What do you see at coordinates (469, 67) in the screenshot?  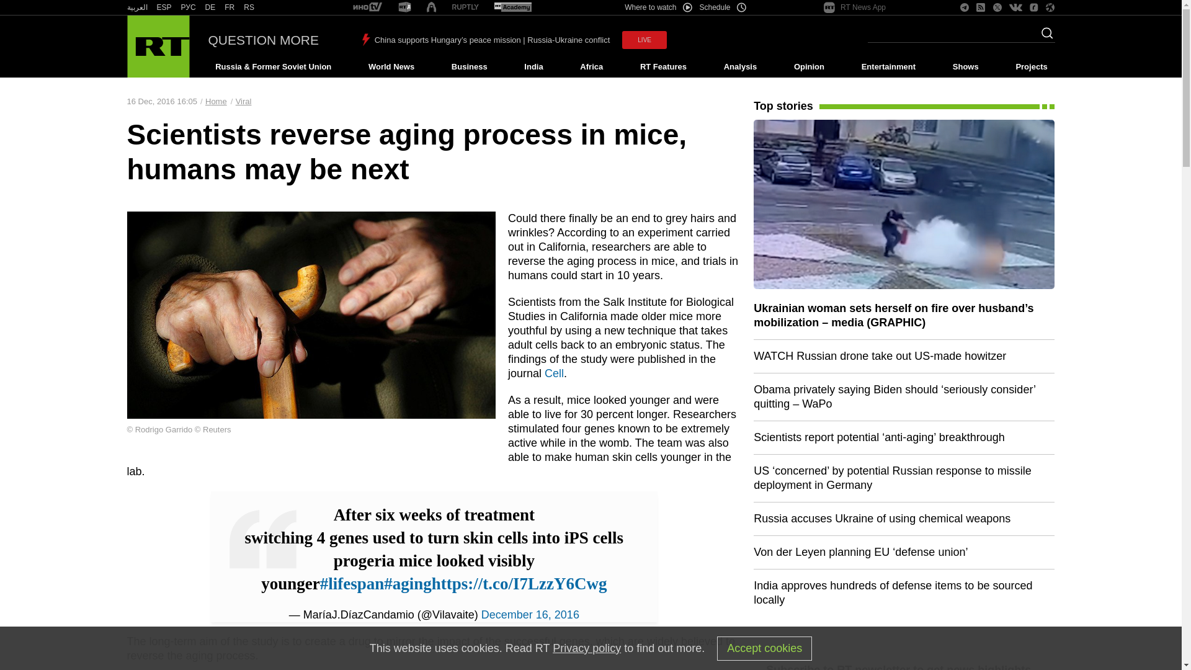 I see `Business` at bounding box center [469, 67].